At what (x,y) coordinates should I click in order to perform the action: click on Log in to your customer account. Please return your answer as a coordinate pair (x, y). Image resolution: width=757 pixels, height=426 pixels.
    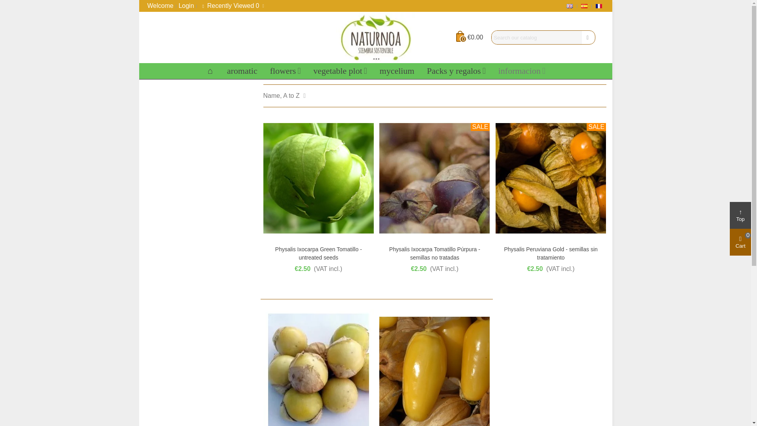
    Looking at the image, I should click on (186, 6).